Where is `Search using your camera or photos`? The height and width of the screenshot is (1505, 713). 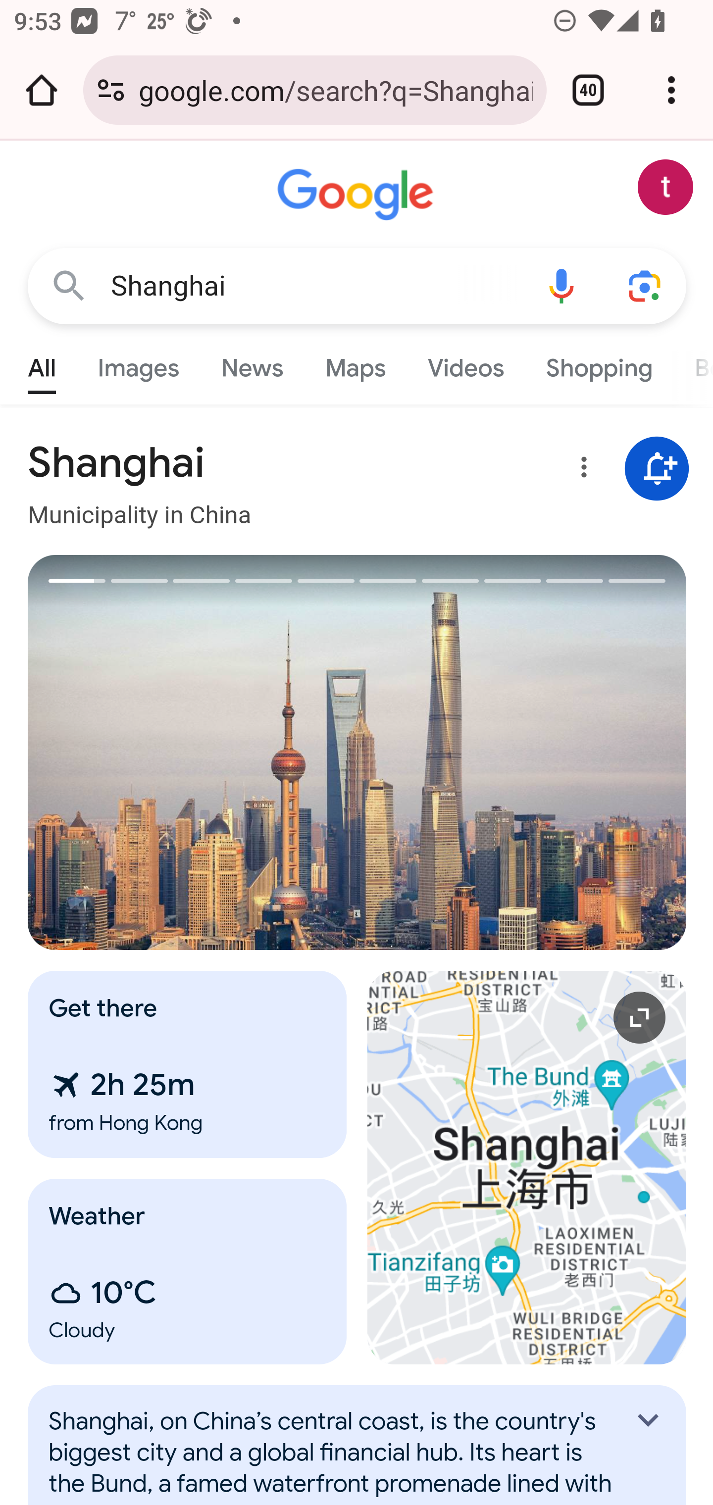 Search using your camera or photos is located at coordinates (646, 285).